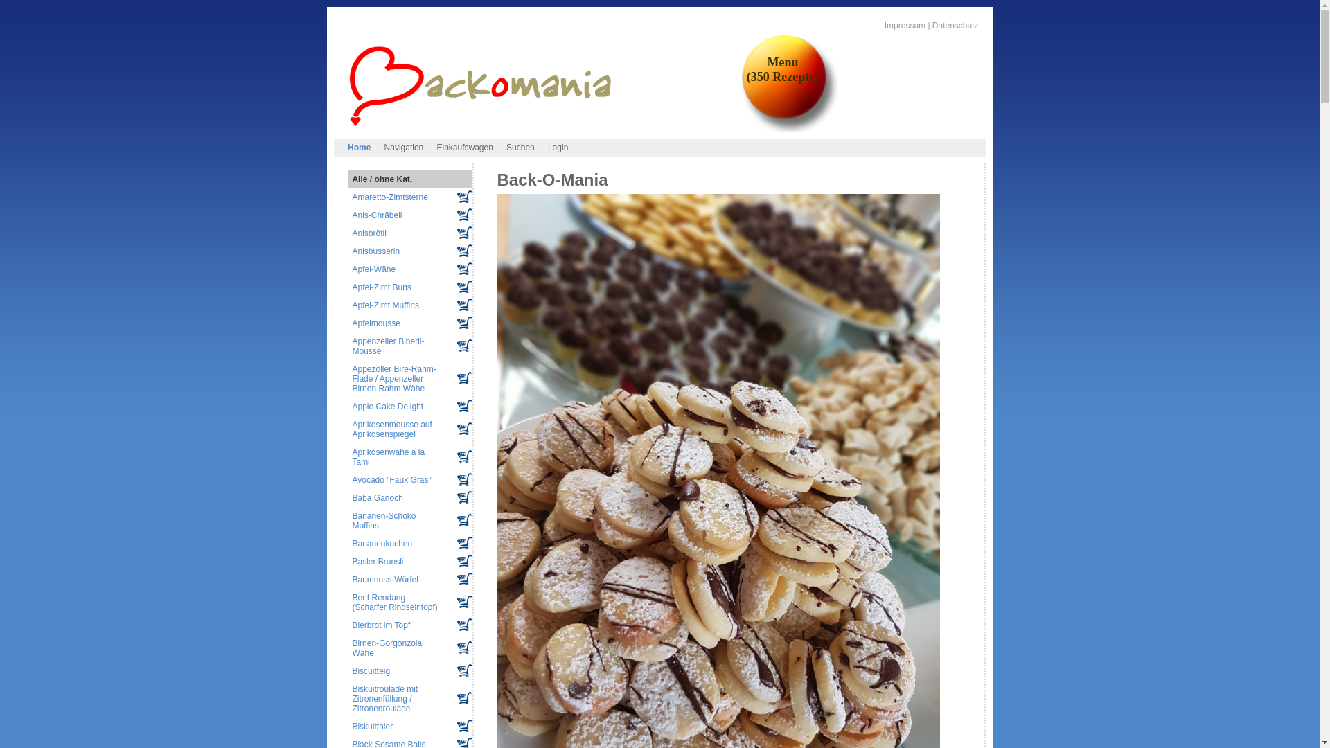 The width and height of the screenshot is (1330, 748). Describe the element at coordinates (382, 544) in the screenshot. I see `Bananenkuchen` at that location.